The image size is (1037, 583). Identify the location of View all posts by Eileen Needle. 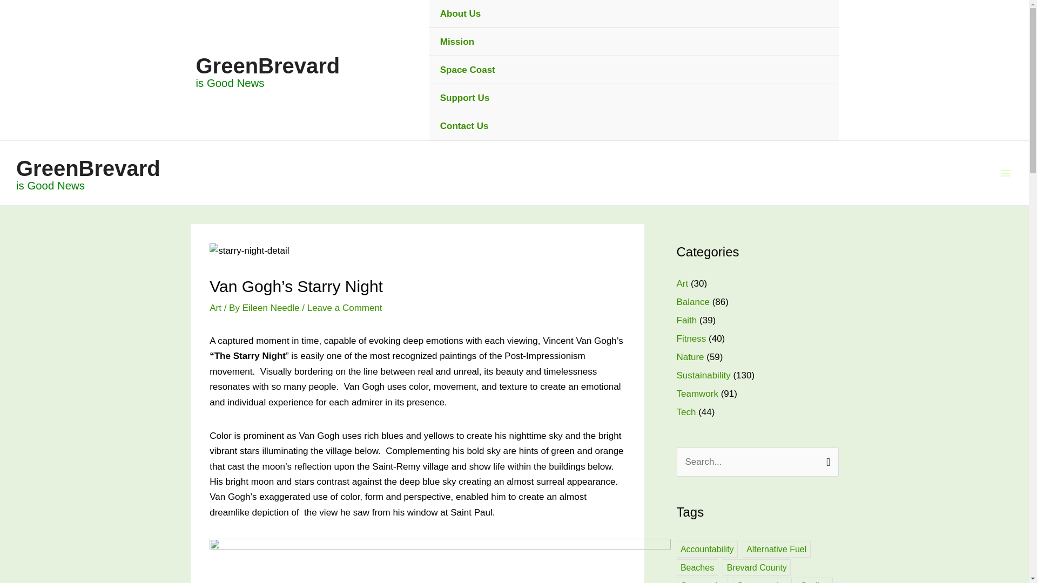
(272, 308).